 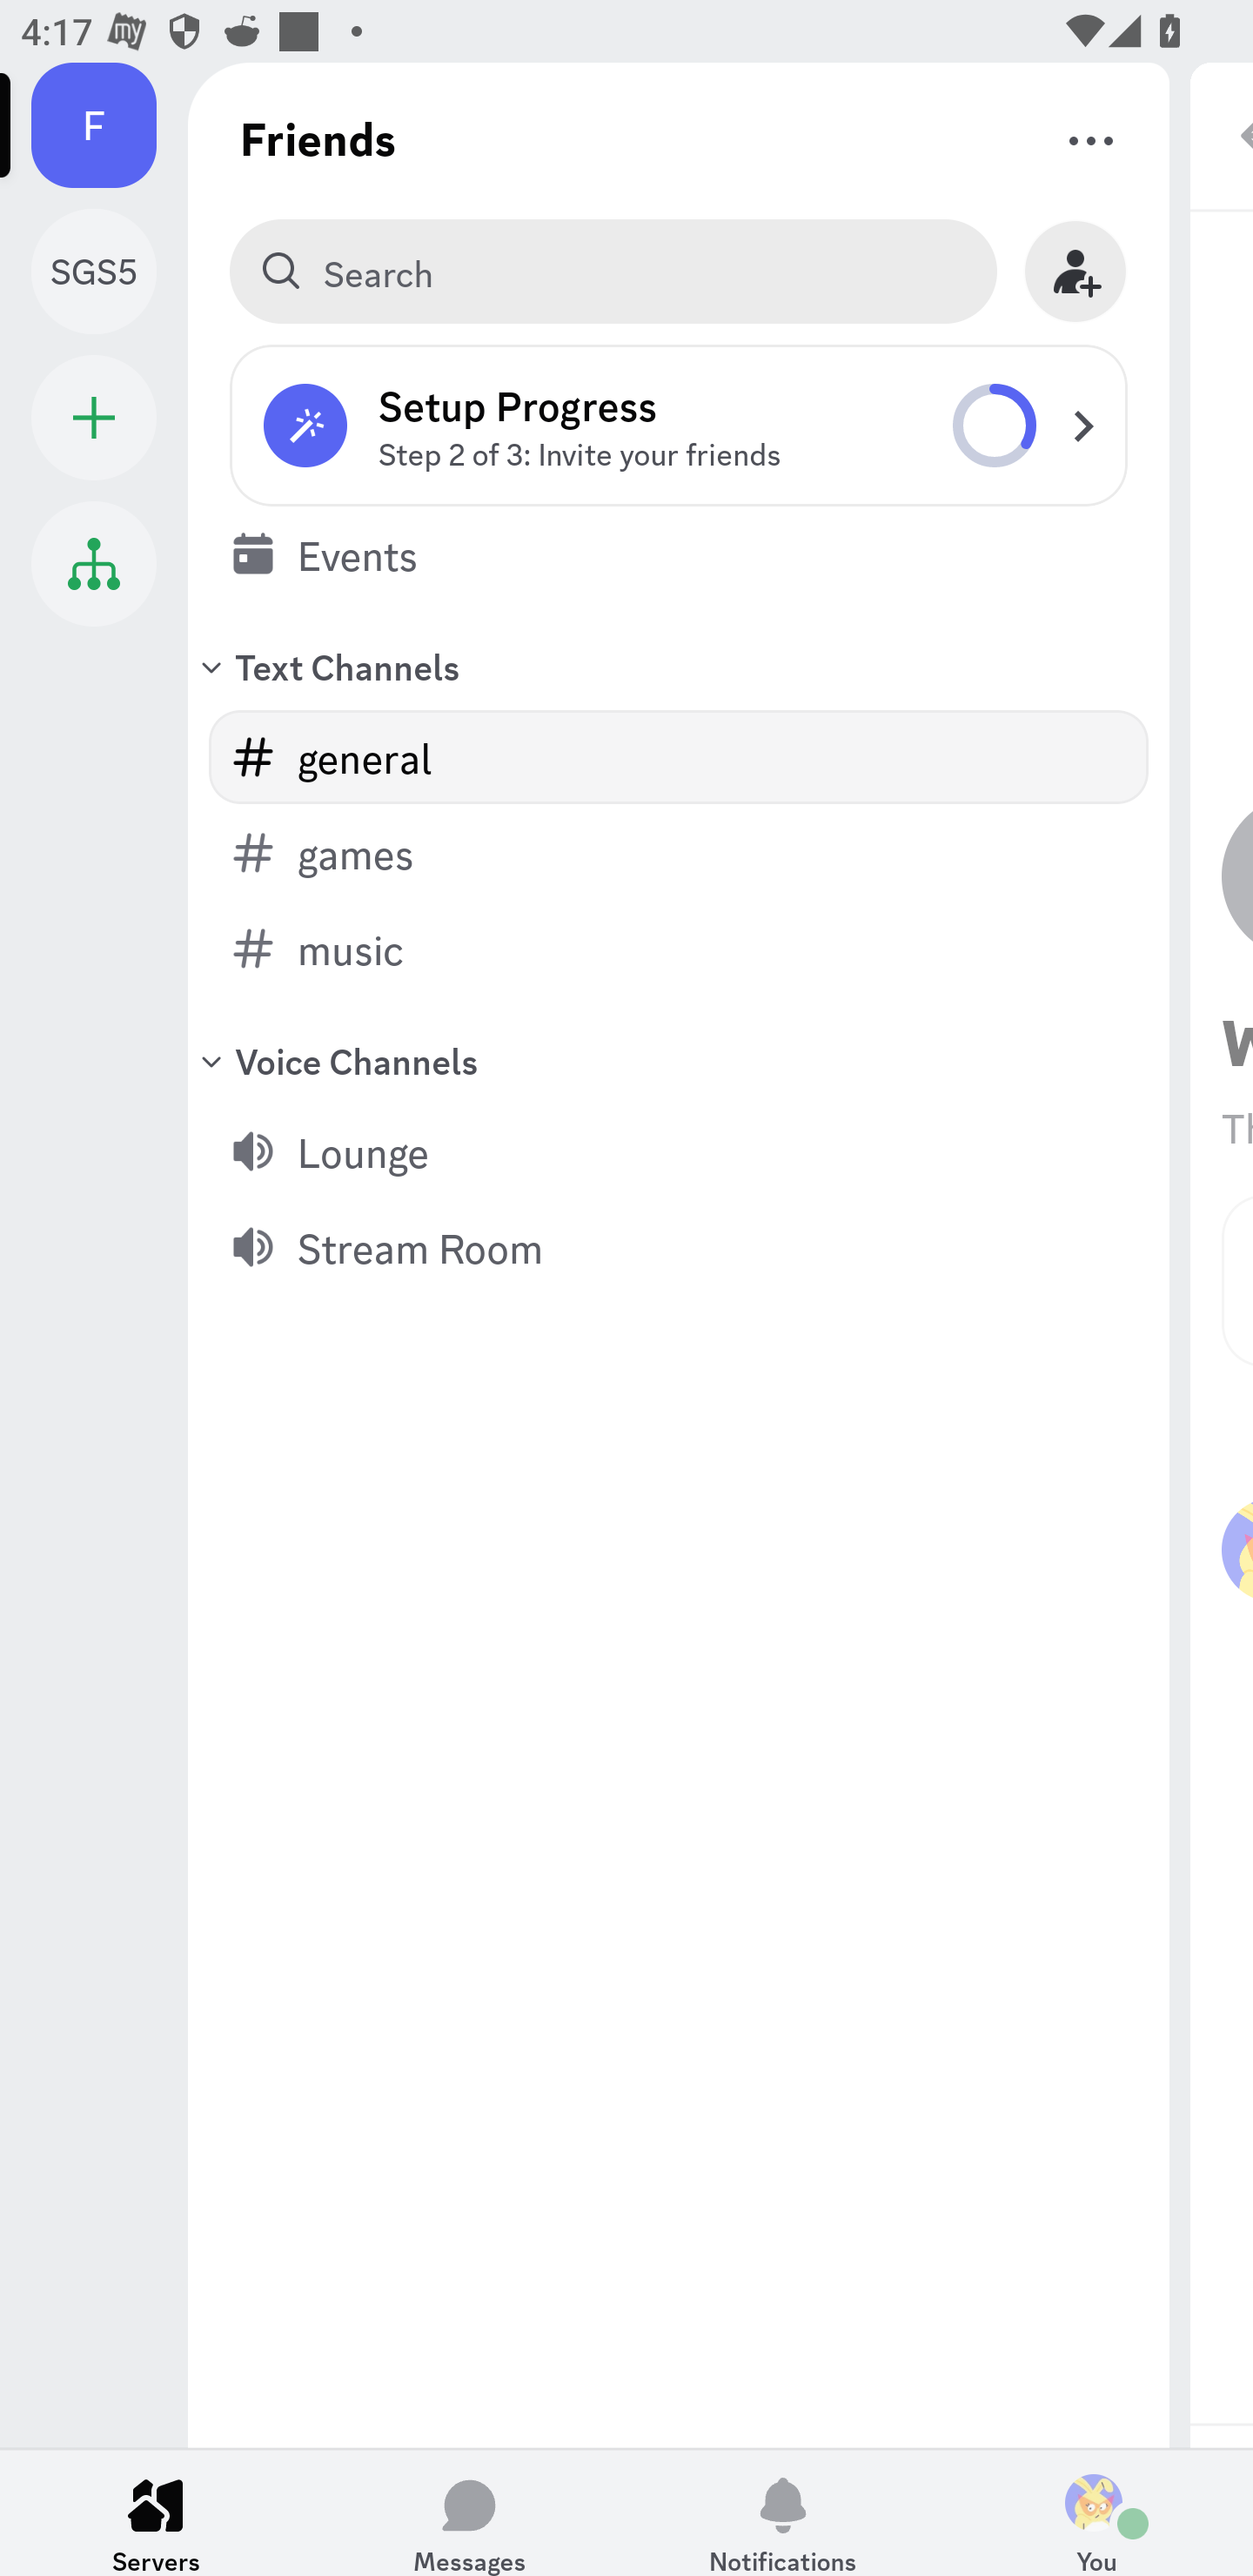 I want to click on music (text channel) music, so click(x=679, y=948).